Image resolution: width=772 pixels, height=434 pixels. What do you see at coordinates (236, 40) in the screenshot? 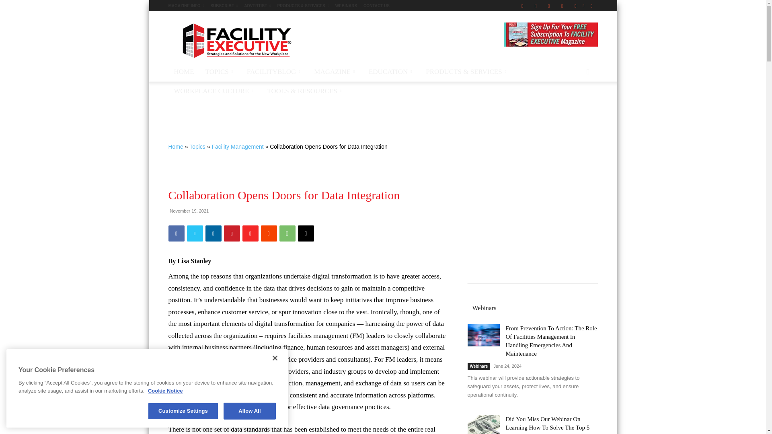
I see `Strategies and Solutions for the New Workplace` at bounding box center [236, 40].